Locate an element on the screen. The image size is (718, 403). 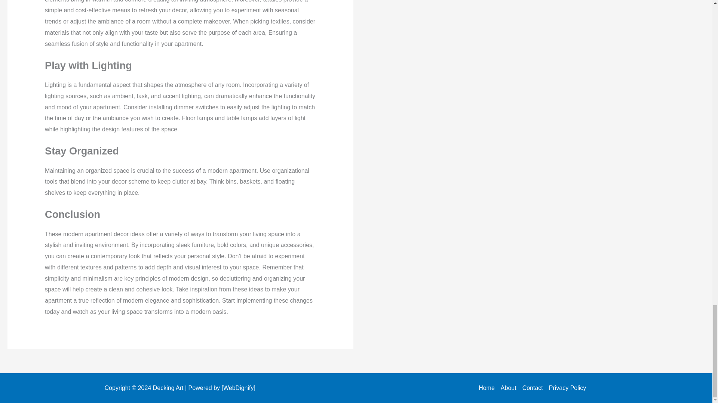
WebDignify is located at coordinates (239, 388).